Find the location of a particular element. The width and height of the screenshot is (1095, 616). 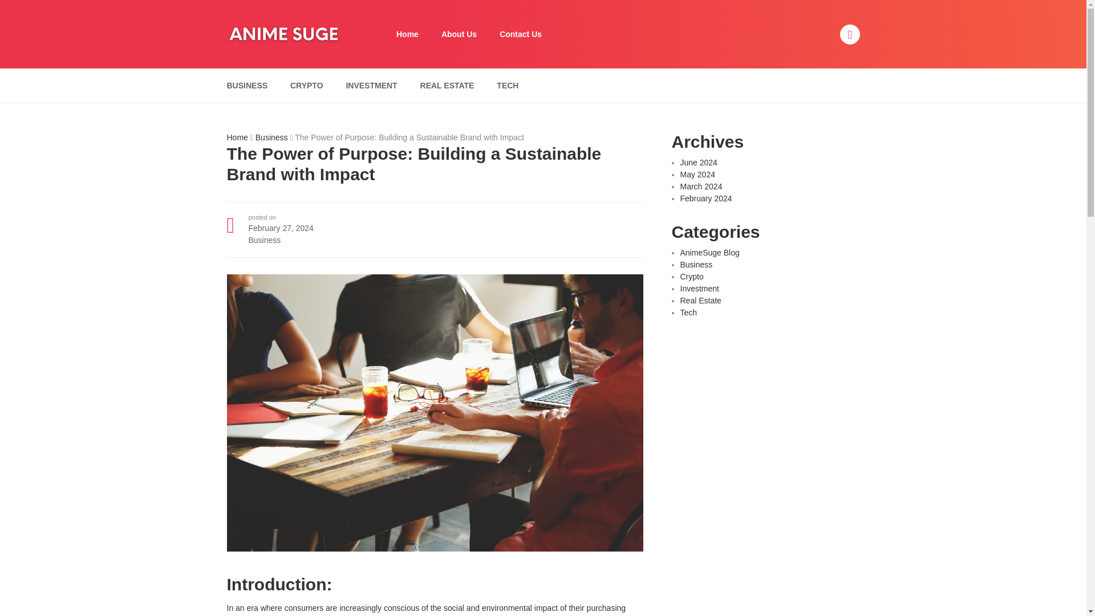

Contact Us is located at coordinates (520, 34).